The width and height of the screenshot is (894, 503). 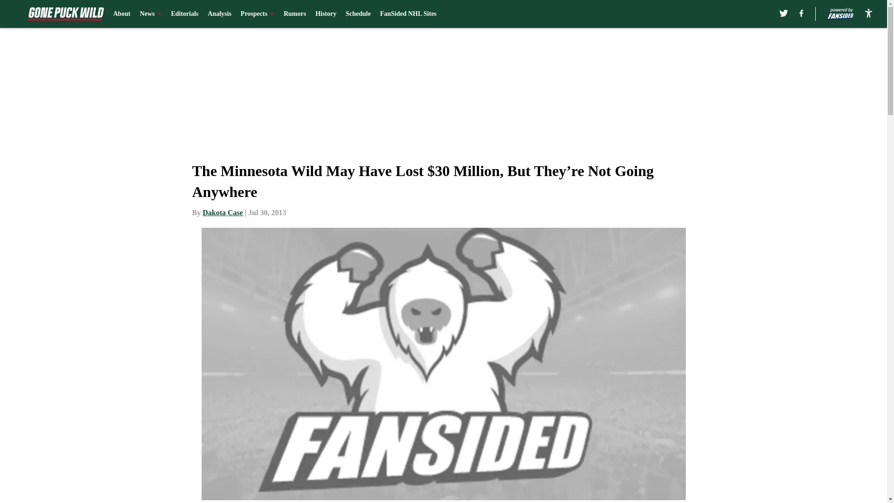 What do you see at coordinates (294, 14) in the screenshot?
I see `Rumors` at bounding box center [294, 14].